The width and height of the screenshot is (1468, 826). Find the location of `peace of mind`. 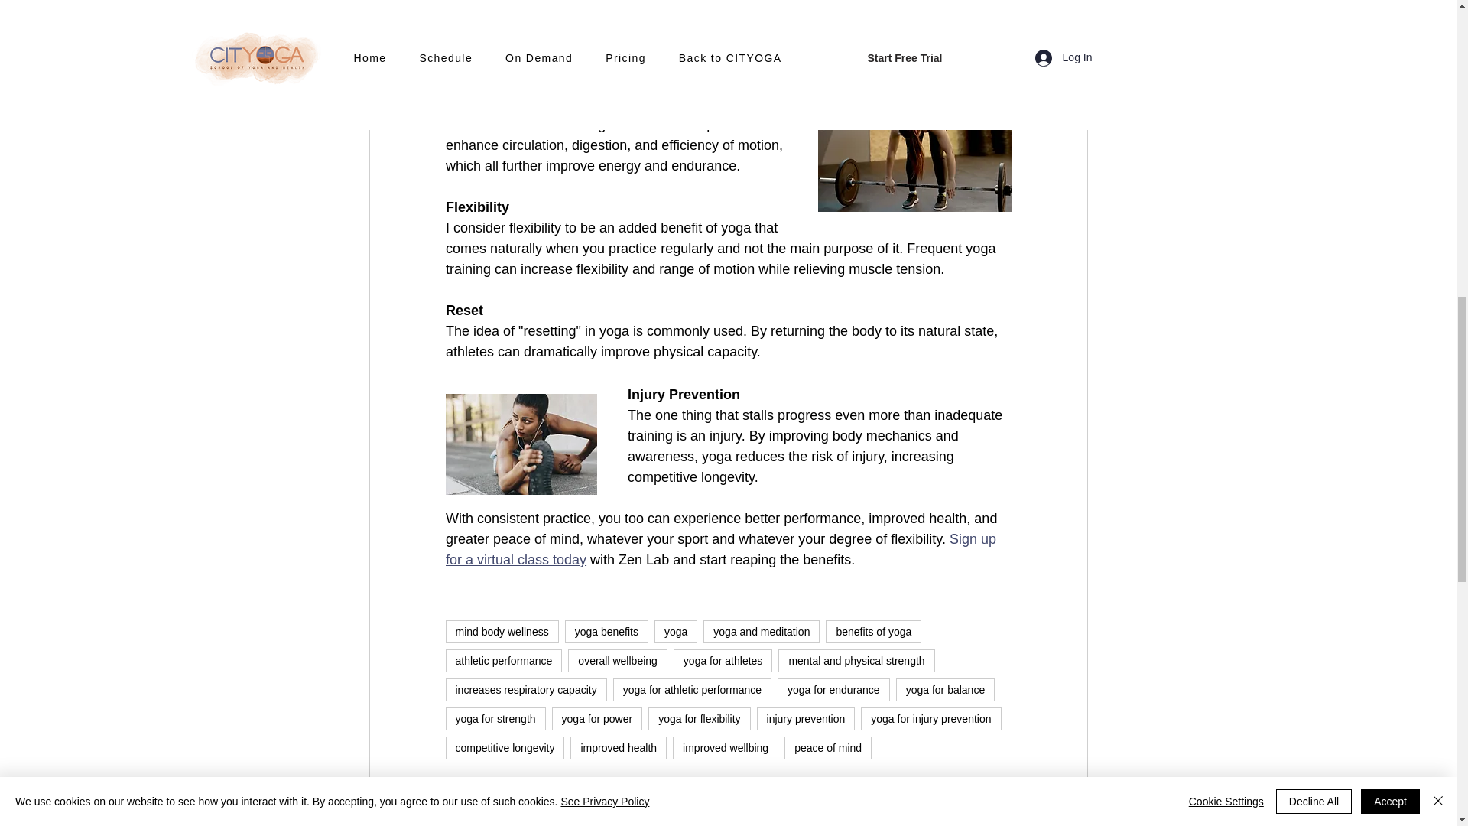

peace of mind is located at coordinates (827, 748).